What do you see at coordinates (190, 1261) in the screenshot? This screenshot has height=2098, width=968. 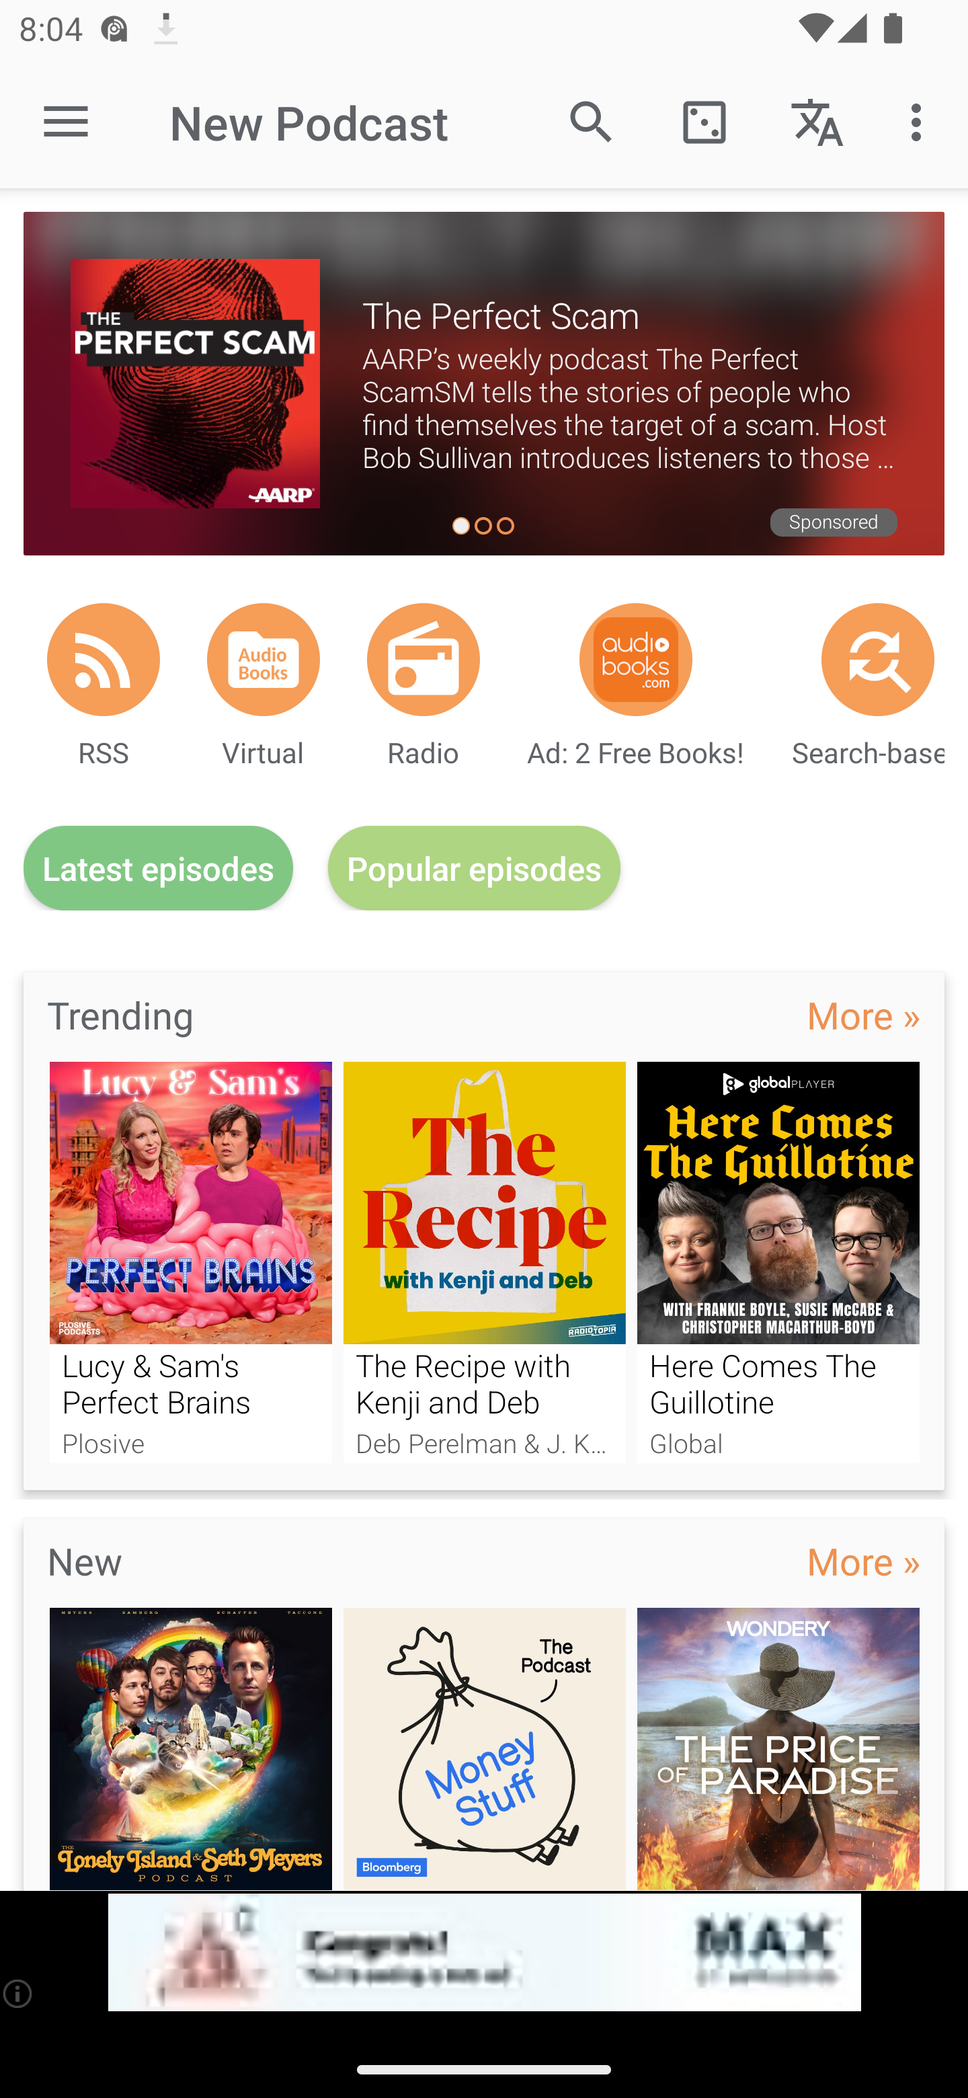 I see `Lucy & Sam's Perfect Brains Plosive` at bounding box center [190, 1261].